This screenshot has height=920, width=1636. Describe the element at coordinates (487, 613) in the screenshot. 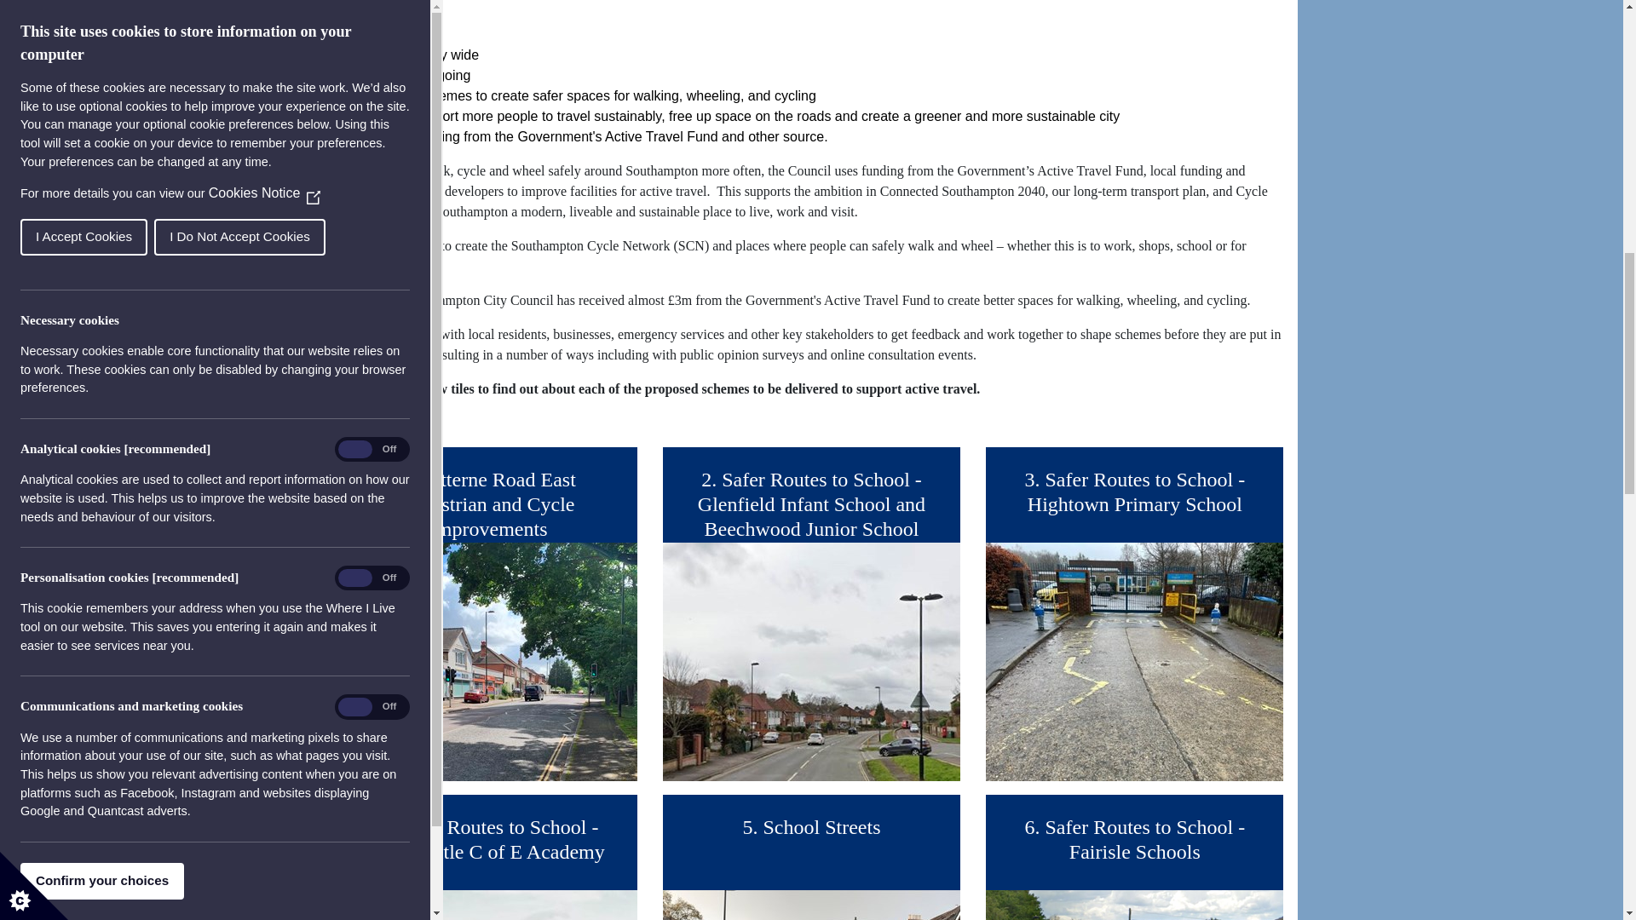

I see `1. Bitterne Road East Pedestrian and Cycle Improvements` at that location.